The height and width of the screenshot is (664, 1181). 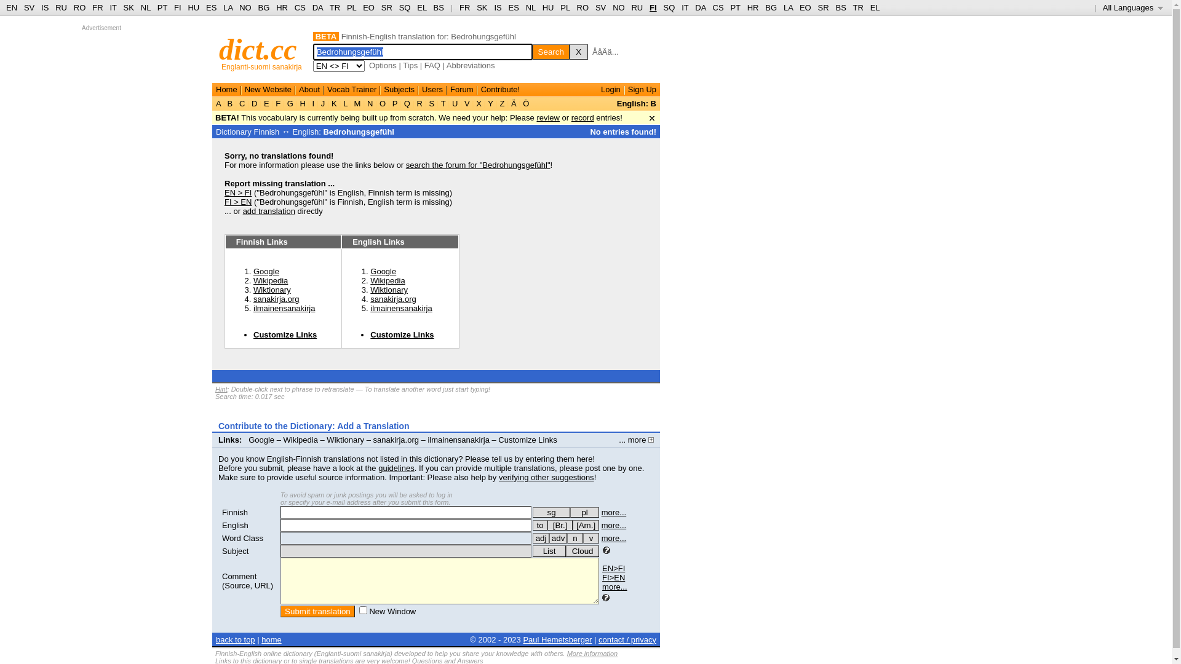 What do you see at coordinates (264, 7) in the screenshot?
I see `BG` at bounding box center [264, 7].